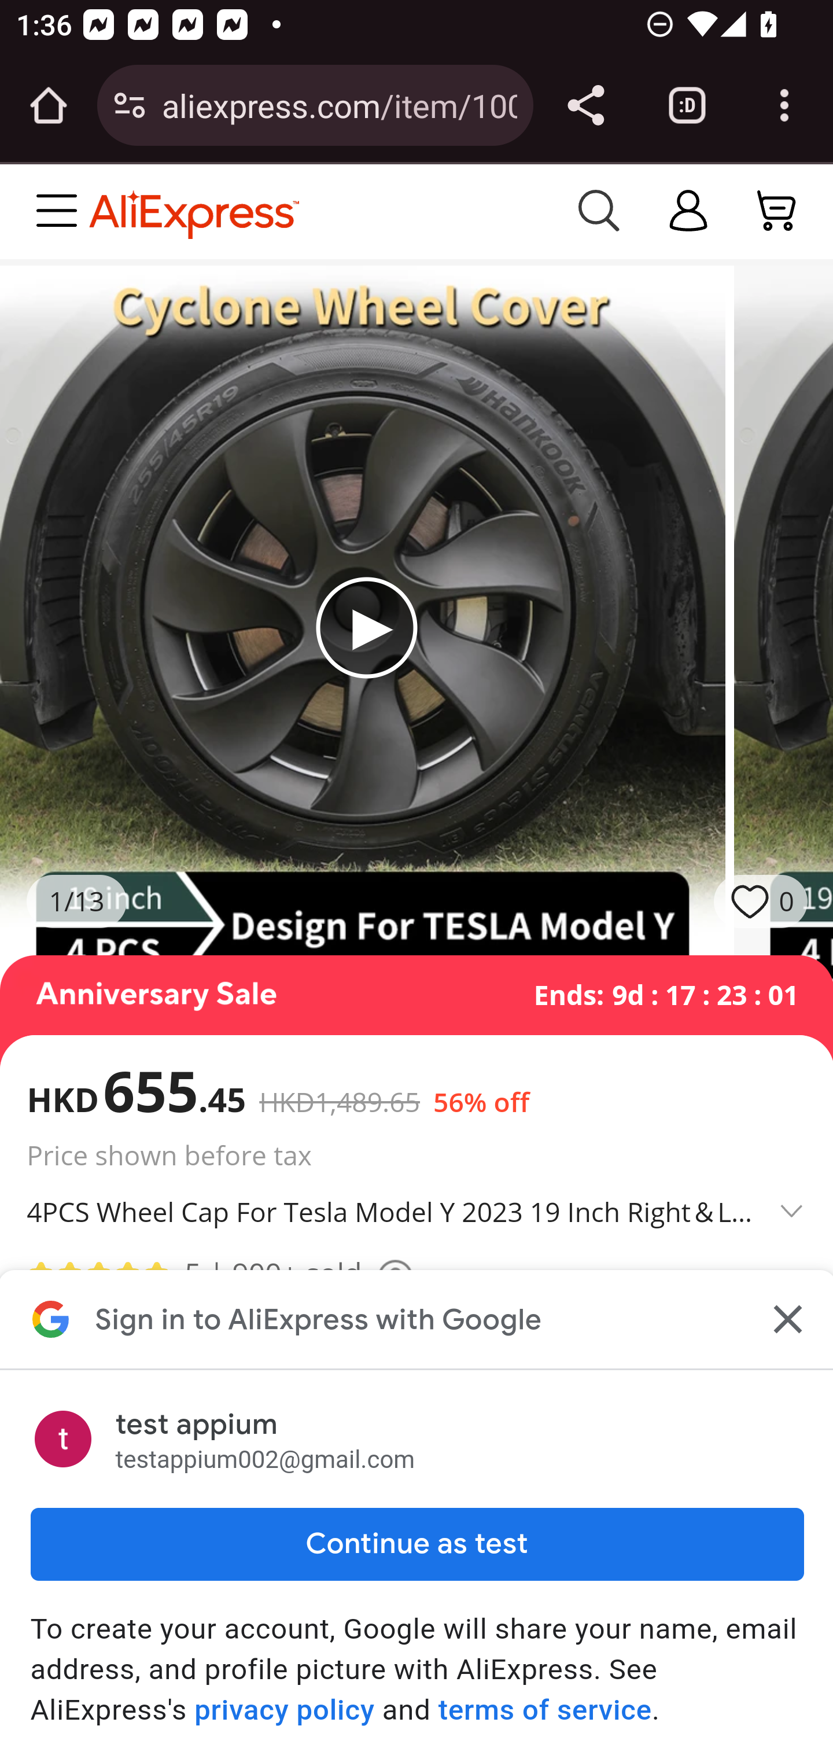 The height and width of the screenshot is (1759, 833). What do you see at coordinates (689, 211) in the screenshot?
I see `shop` at bounding box center [689, 211].